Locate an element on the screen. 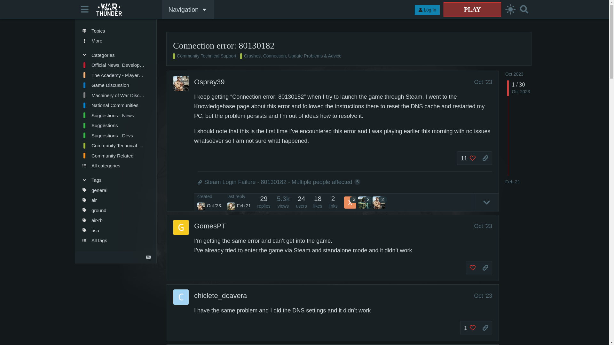 The image size is (614, 345). Log In is located at coordinates (427, 10).